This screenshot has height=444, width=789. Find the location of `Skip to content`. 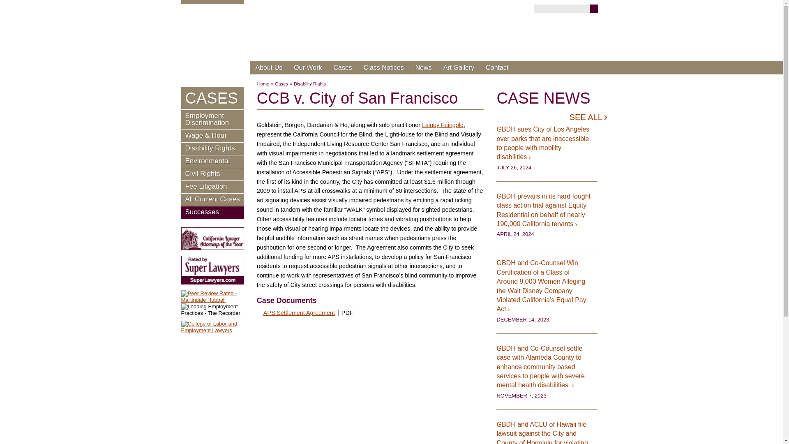

Skip to content is located at coordinates (258, 70).